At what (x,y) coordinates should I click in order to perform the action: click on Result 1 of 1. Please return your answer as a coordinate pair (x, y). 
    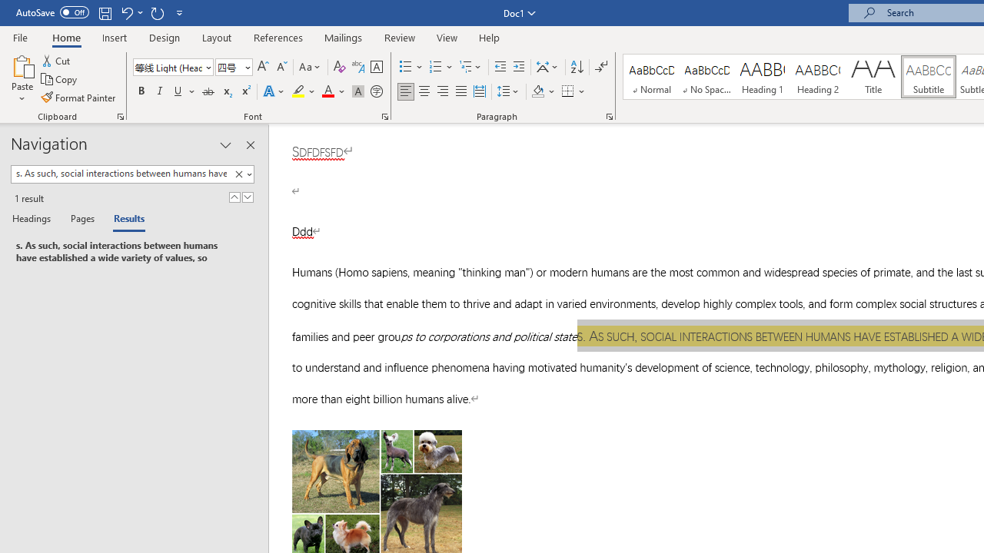
    Looking at the image, I should click on (128, 252).